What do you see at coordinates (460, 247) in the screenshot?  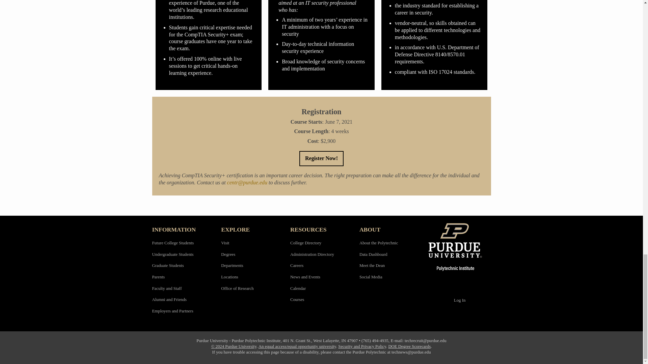 I see `Purdue Polytechnic Institute` at bounding box center [460, 247].